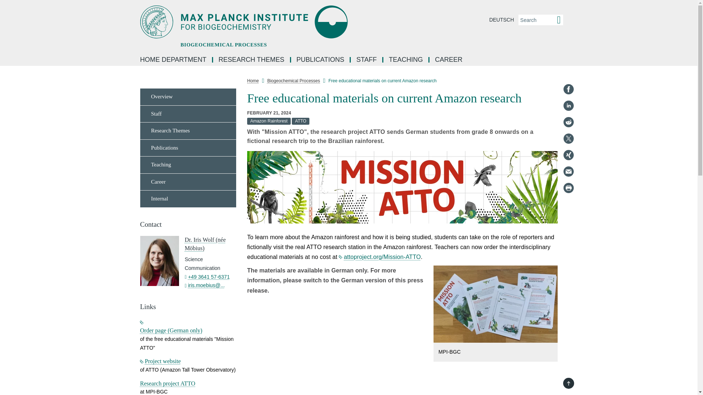 This screenshot has width=703, height=395. Describe the element at coordinates (502, 20) in the screenshot. I see `DEUTSCH` at that location.